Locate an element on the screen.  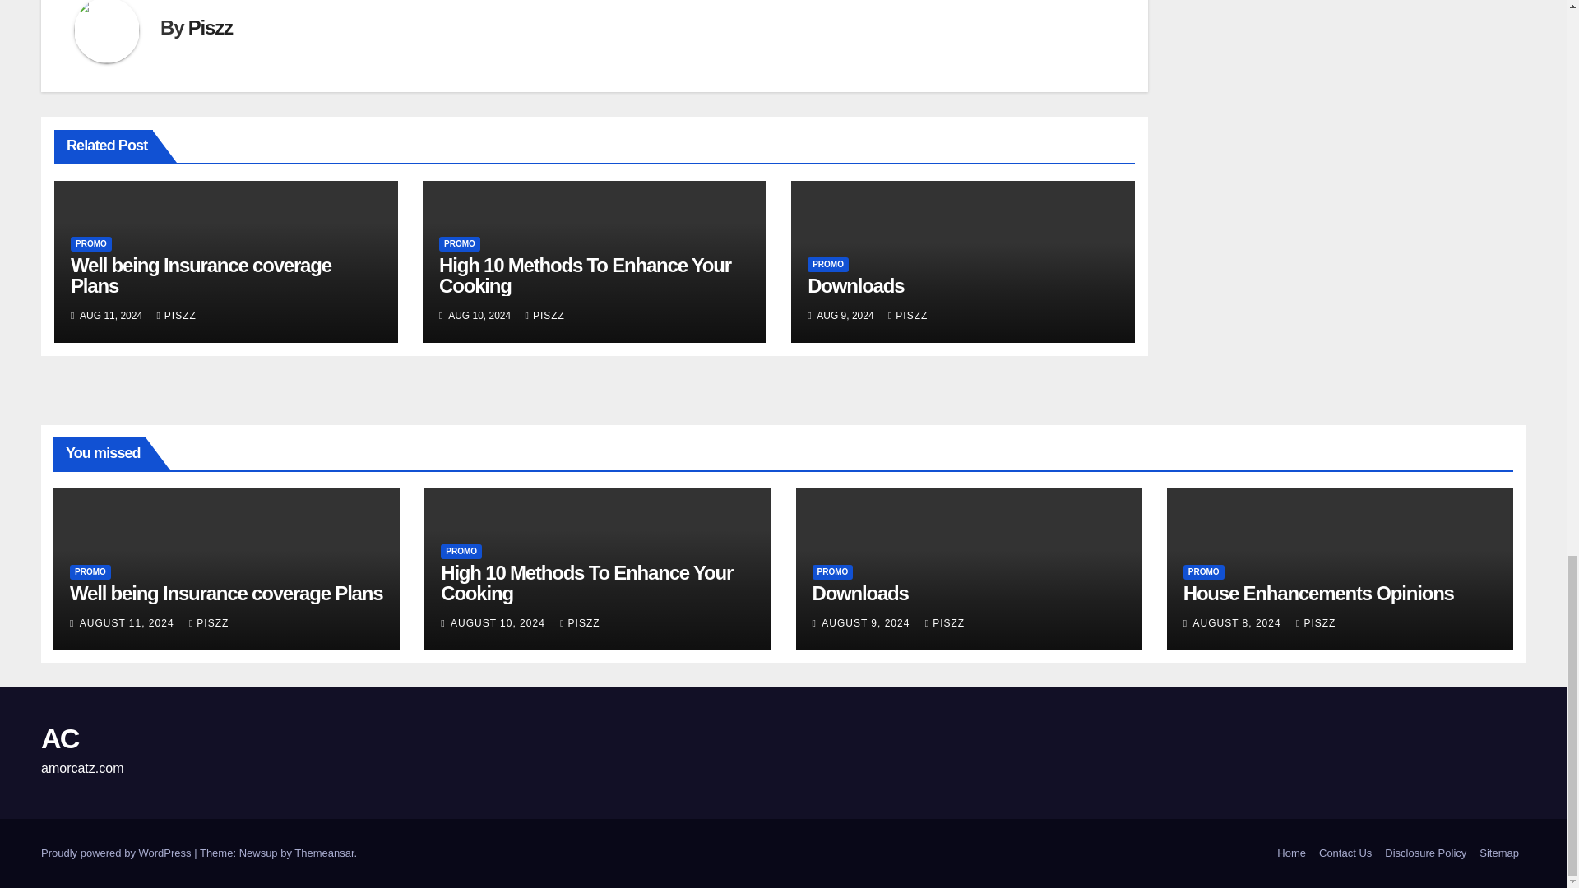
PROMO is located at coordinates (459, 243).